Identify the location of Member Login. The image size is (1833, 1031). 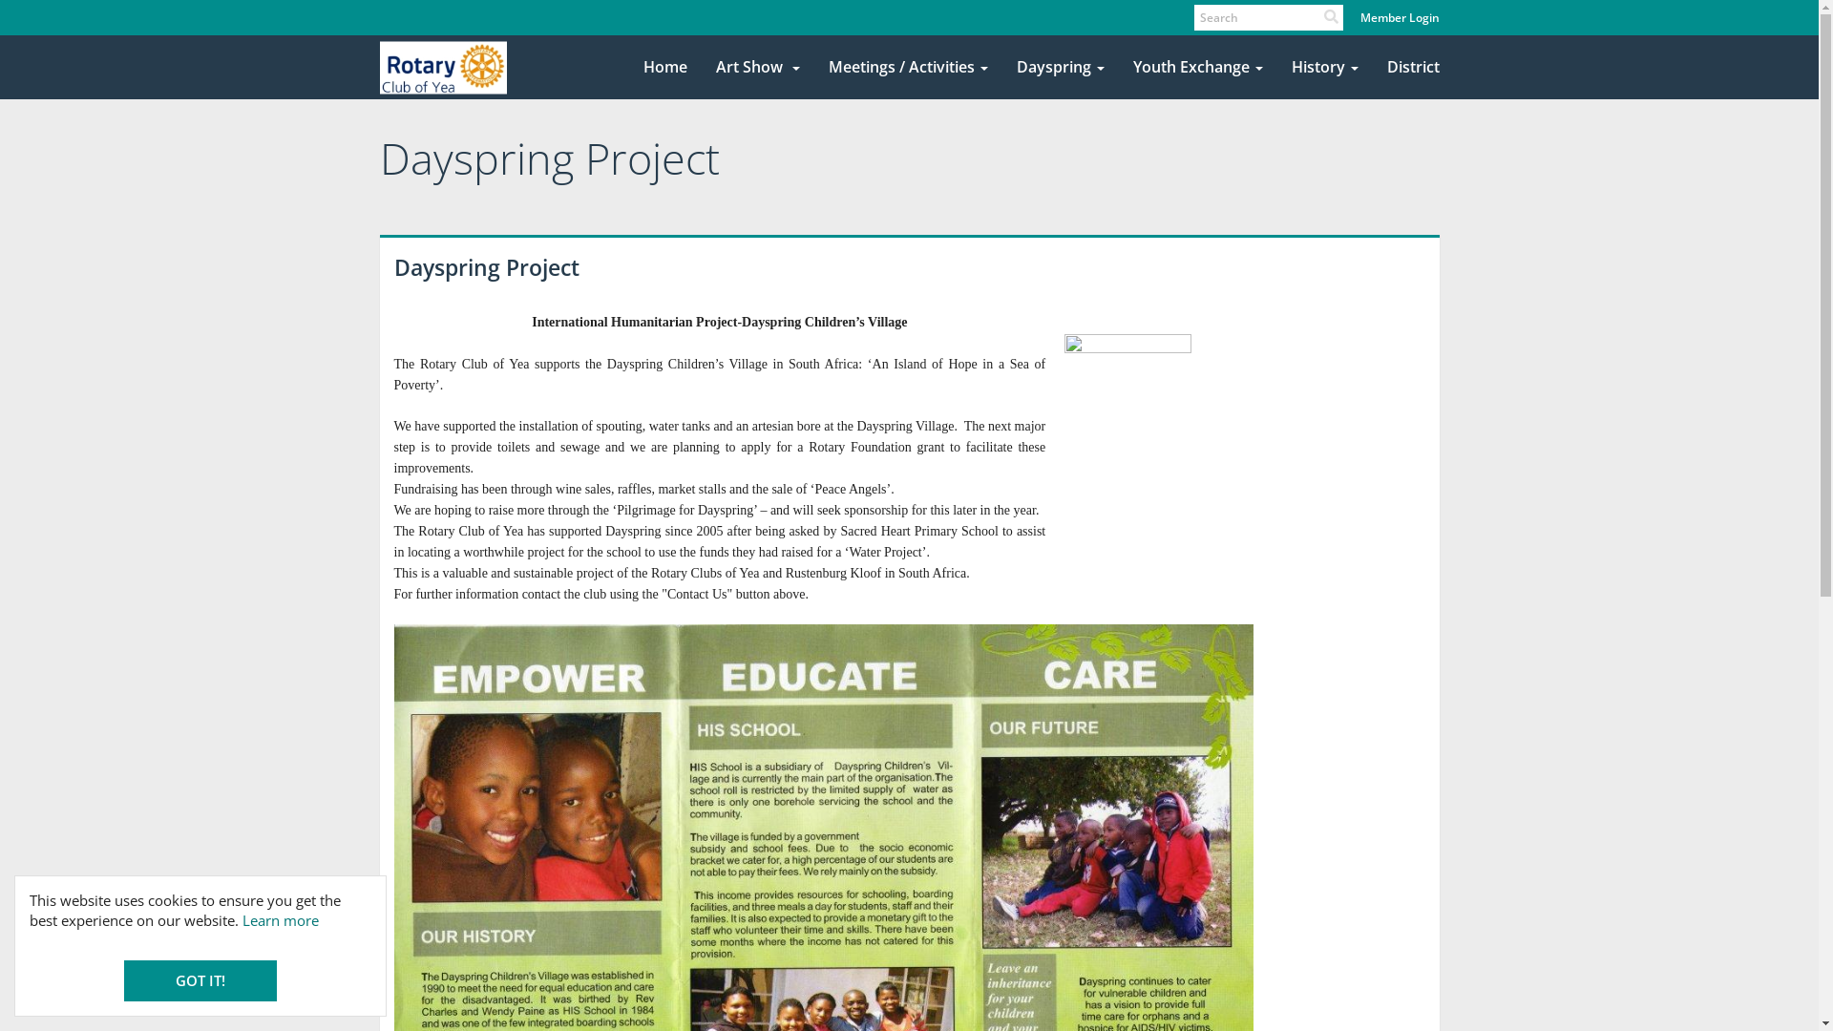
(1400, 17).